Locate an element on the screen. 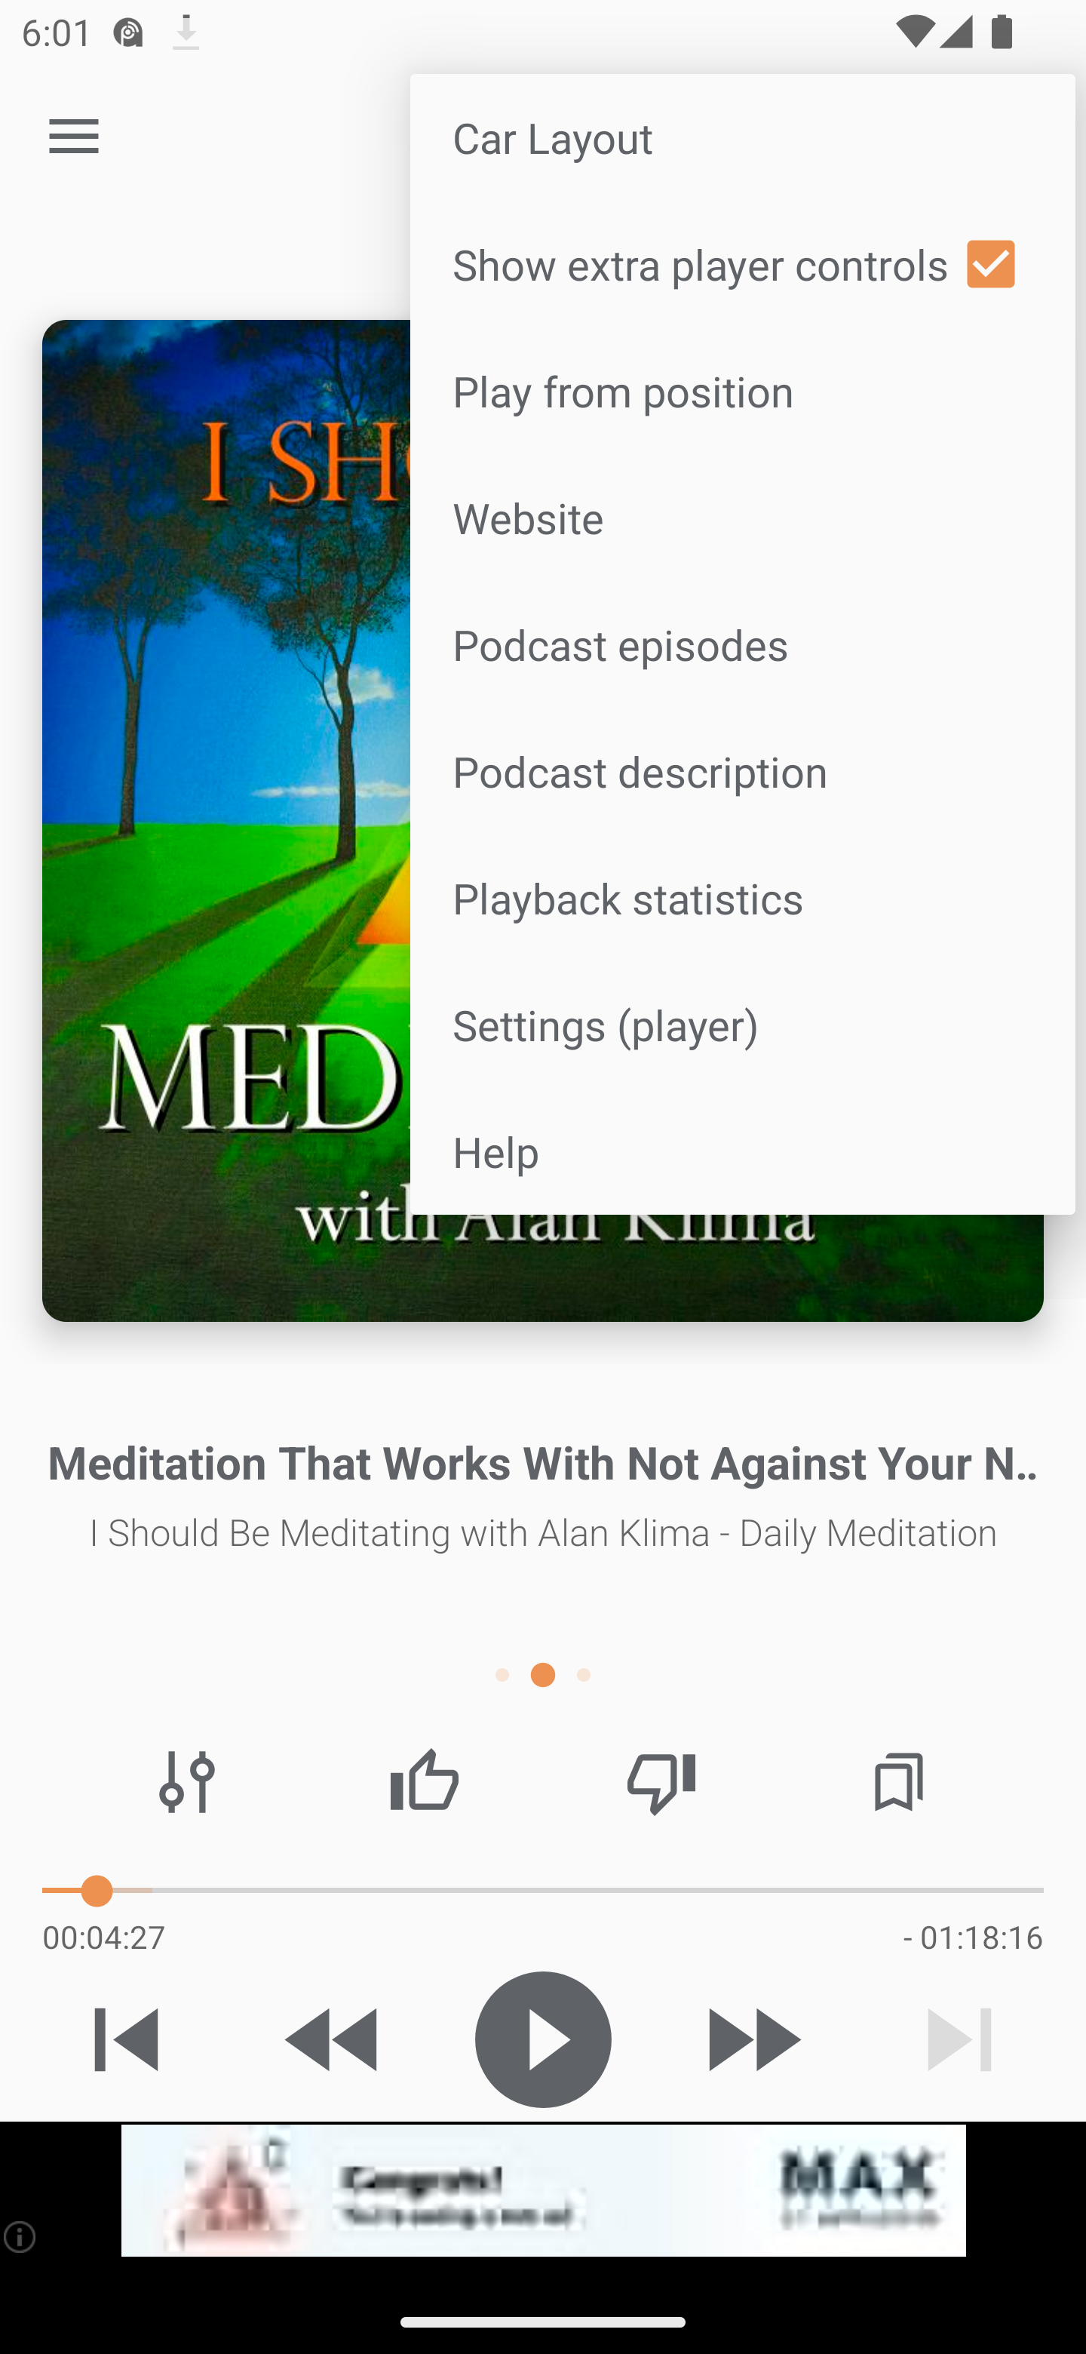  Play from position is located at coordinates (742, 391).